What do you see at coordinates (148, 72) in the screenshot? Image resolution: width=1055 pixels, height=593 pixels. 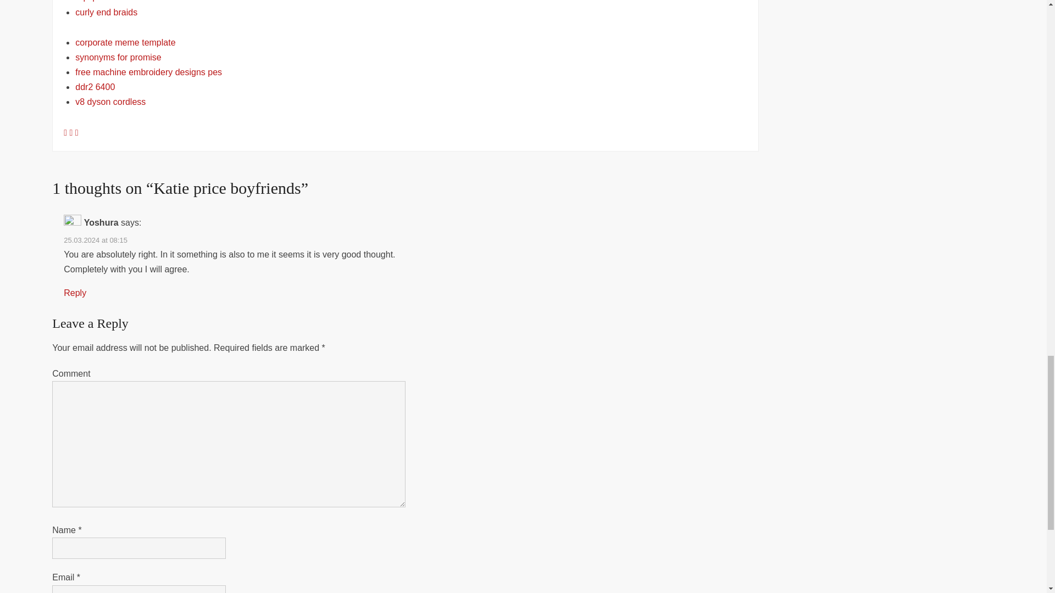 I see `free machine embroidery designs pes` at bounding box center [148, 72].